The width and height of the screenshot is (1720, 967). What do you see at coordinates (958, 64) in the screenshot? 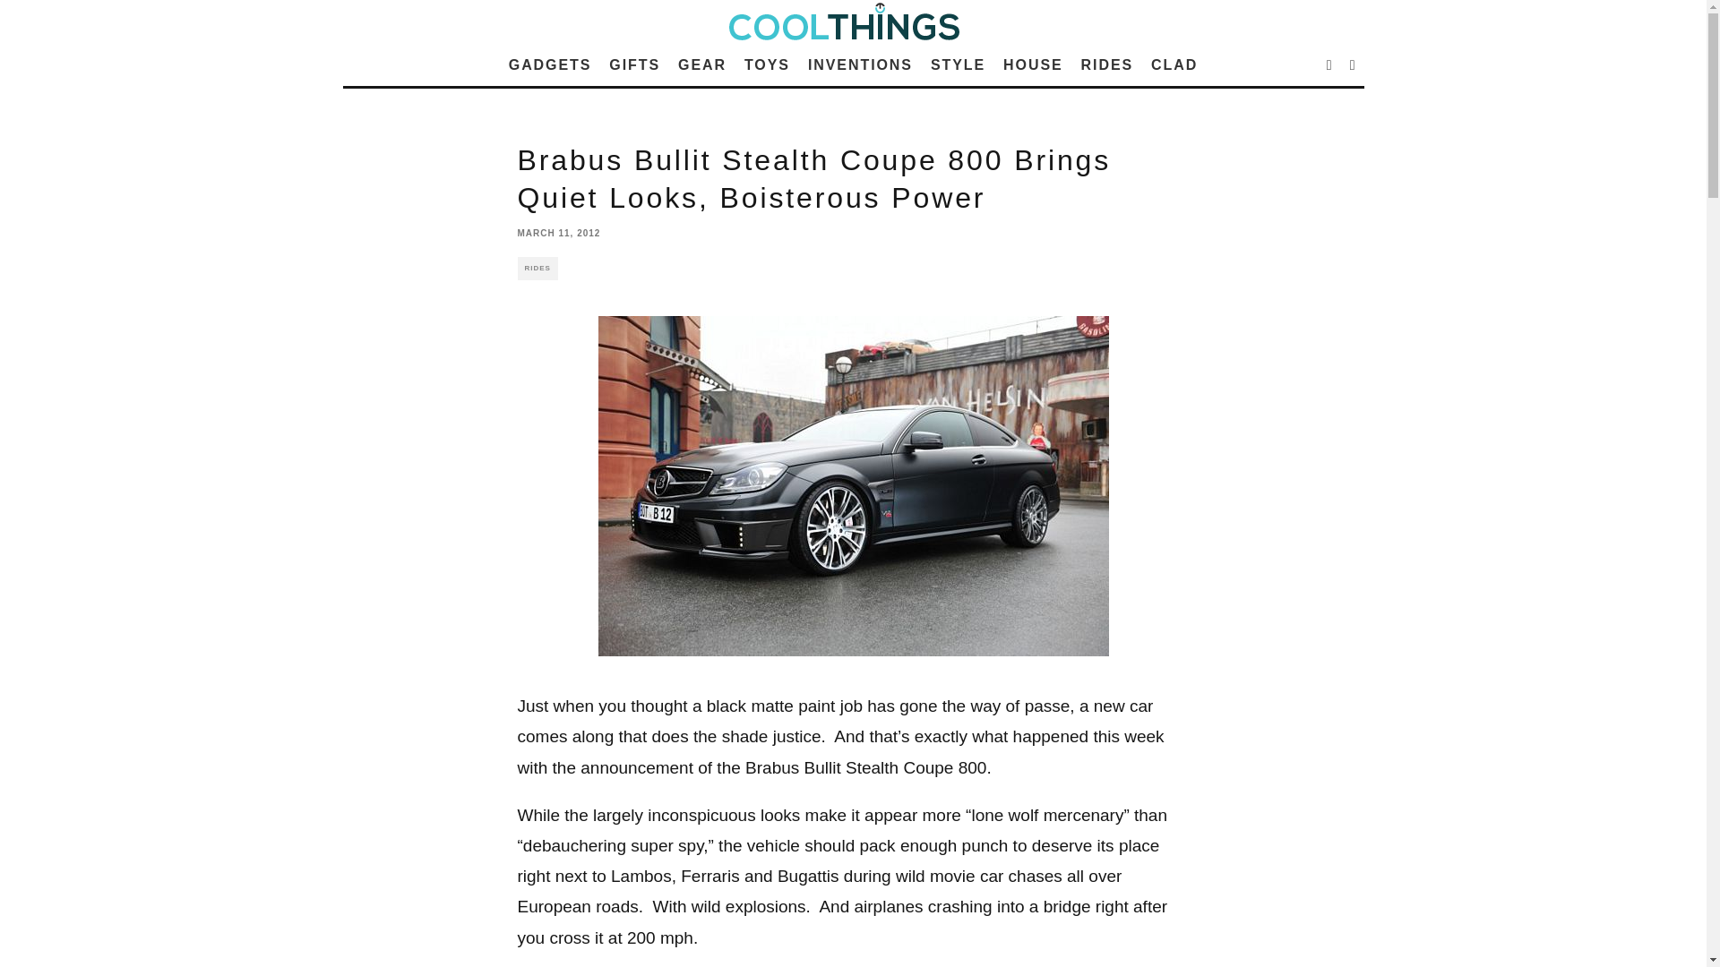
I see `STYLE` at bounding box center [958, 64].